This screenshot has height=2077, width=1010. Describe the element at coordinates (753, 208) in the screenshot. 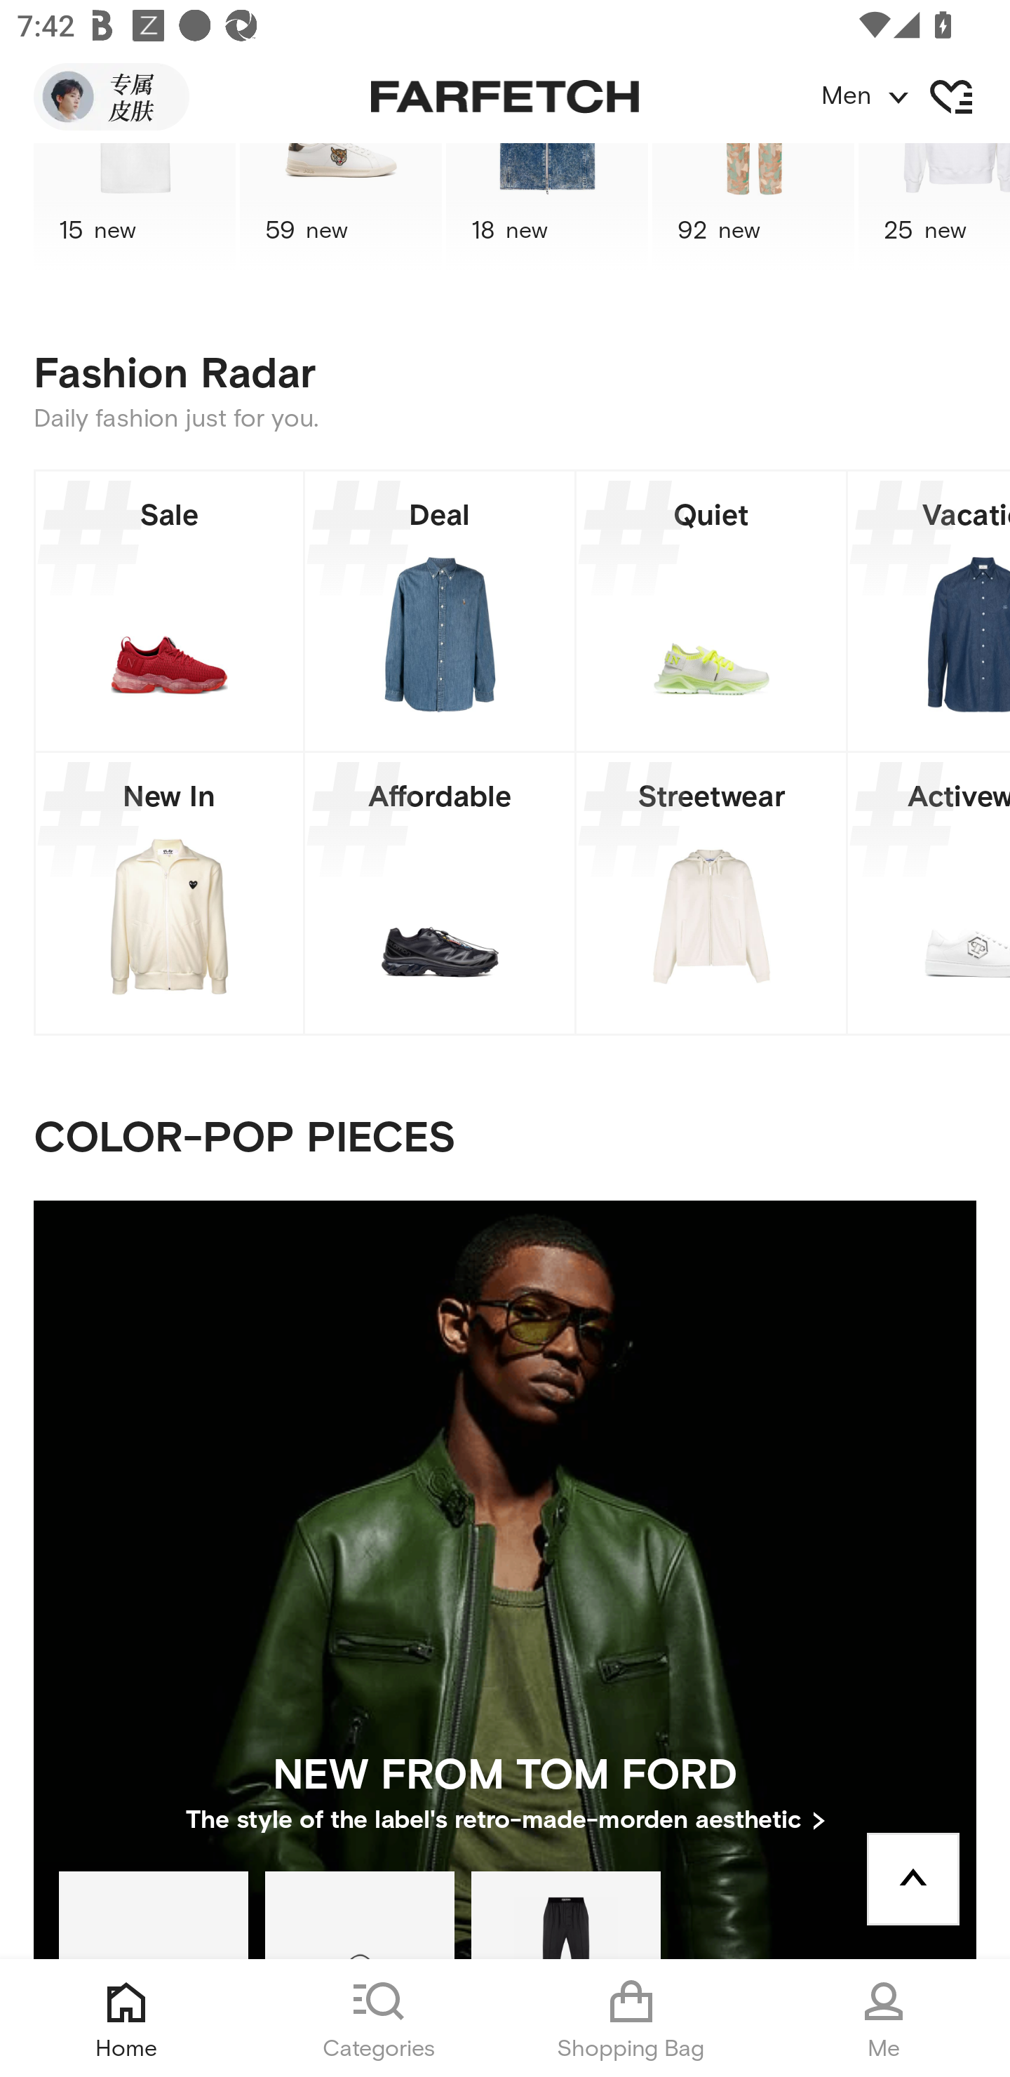

I see `92  new` at that location.